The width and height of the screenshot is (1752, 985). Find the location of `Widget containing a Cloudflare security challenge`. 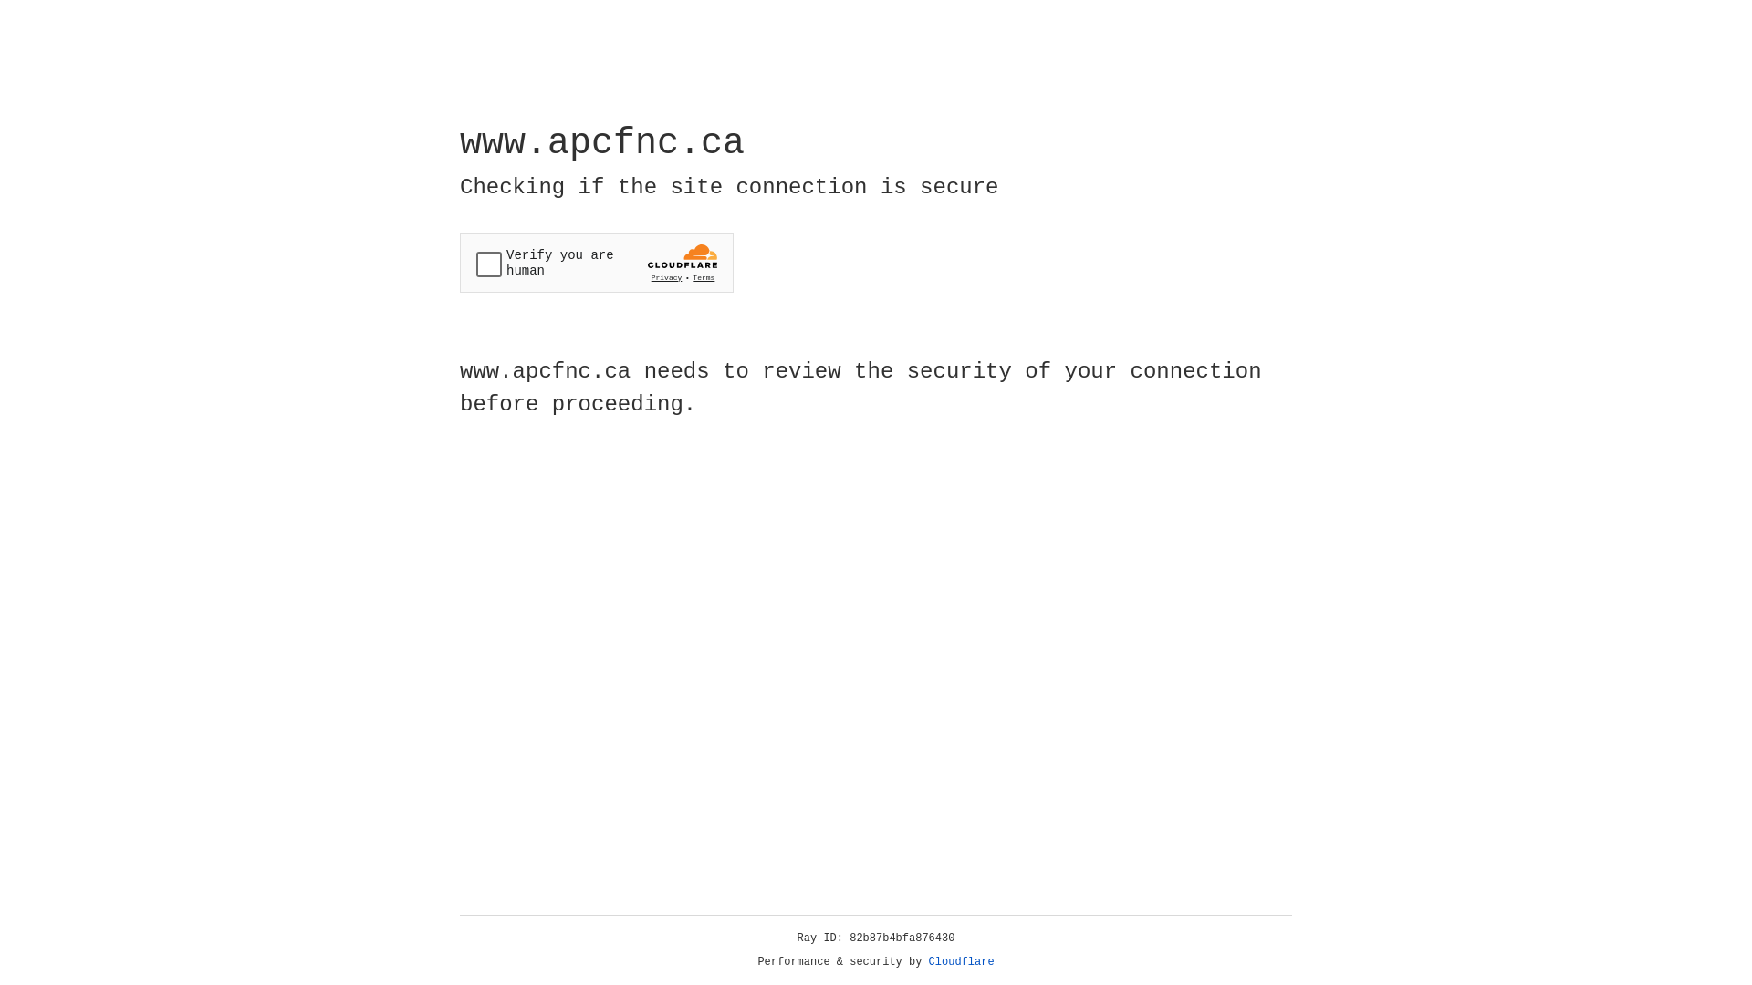

Widget containing a Cloudflare security challenge is located at coordinates (597, 263).